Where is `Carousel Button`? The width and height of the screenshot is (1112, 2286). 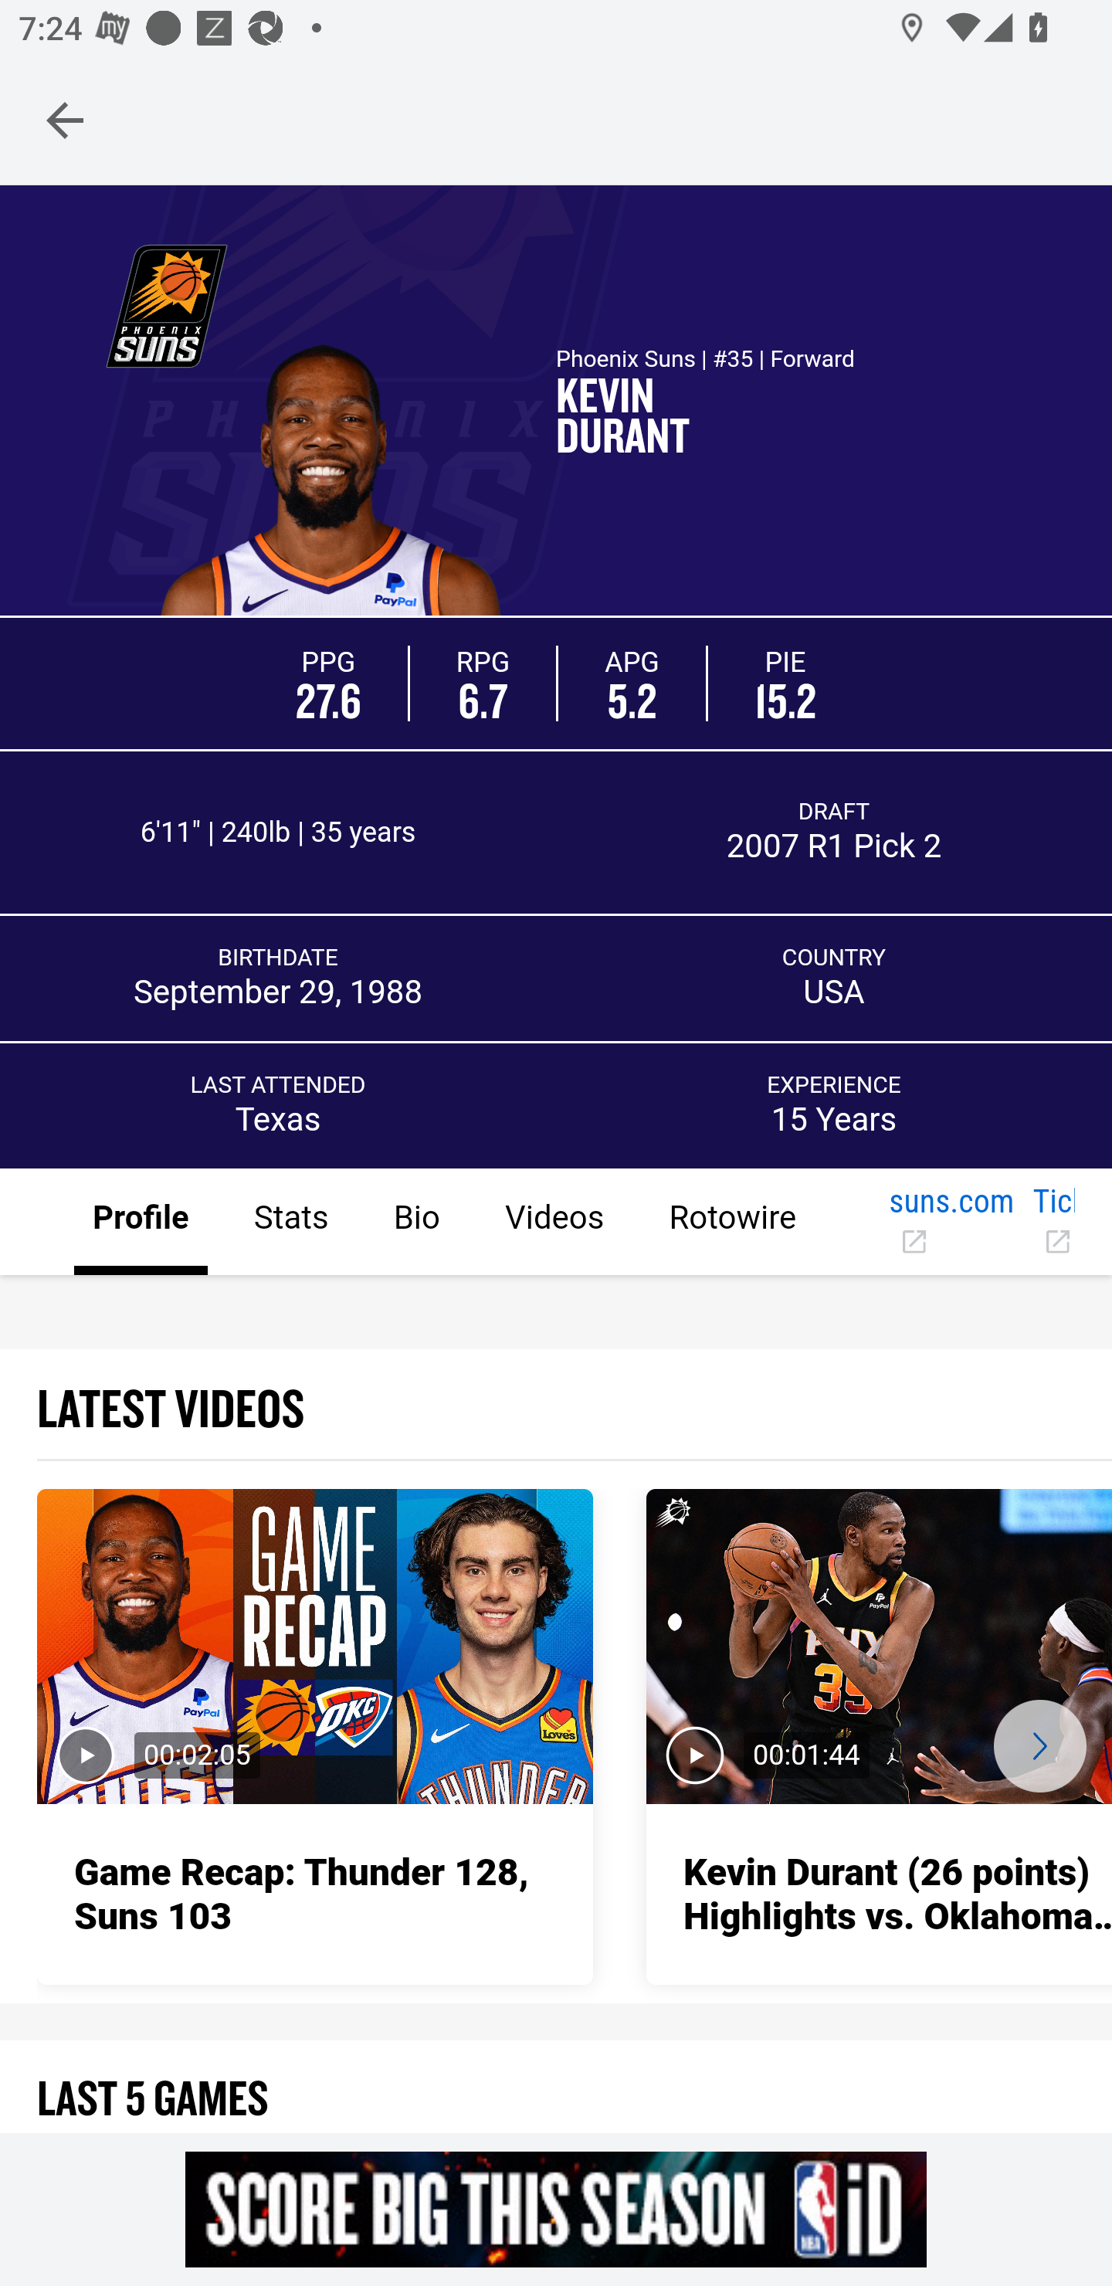
Carousel Button is located at coordinates (1039, 1745).